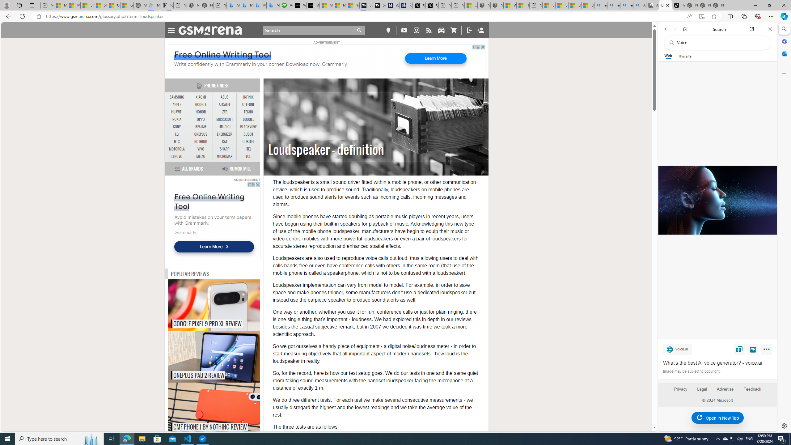  What do you see at coordinates (224, 149) in the screenshot?
I see `SHARP` at bounding box center [224, 149].